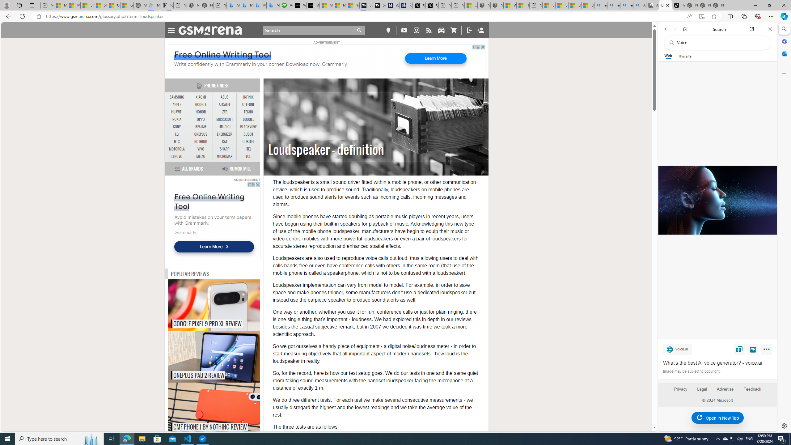  What do you see at coordinates (224, 149) in the screenshot?
I see `SHARP` at bounding box center [224, 149].